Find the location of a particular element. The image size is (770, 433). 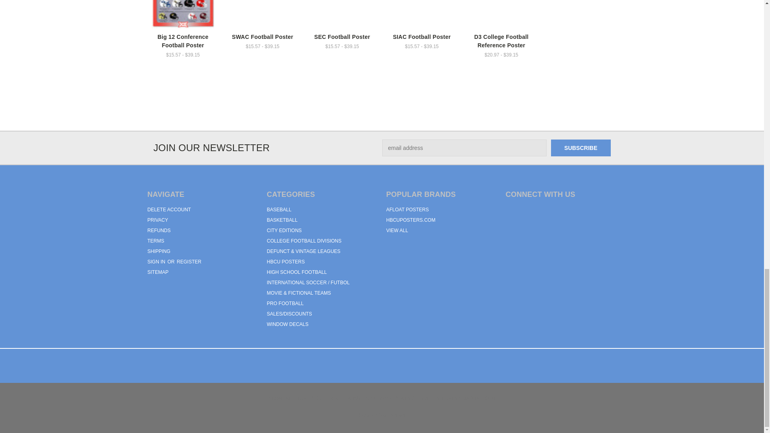

SIAC Football Poster is located at coordinates (422, 14).